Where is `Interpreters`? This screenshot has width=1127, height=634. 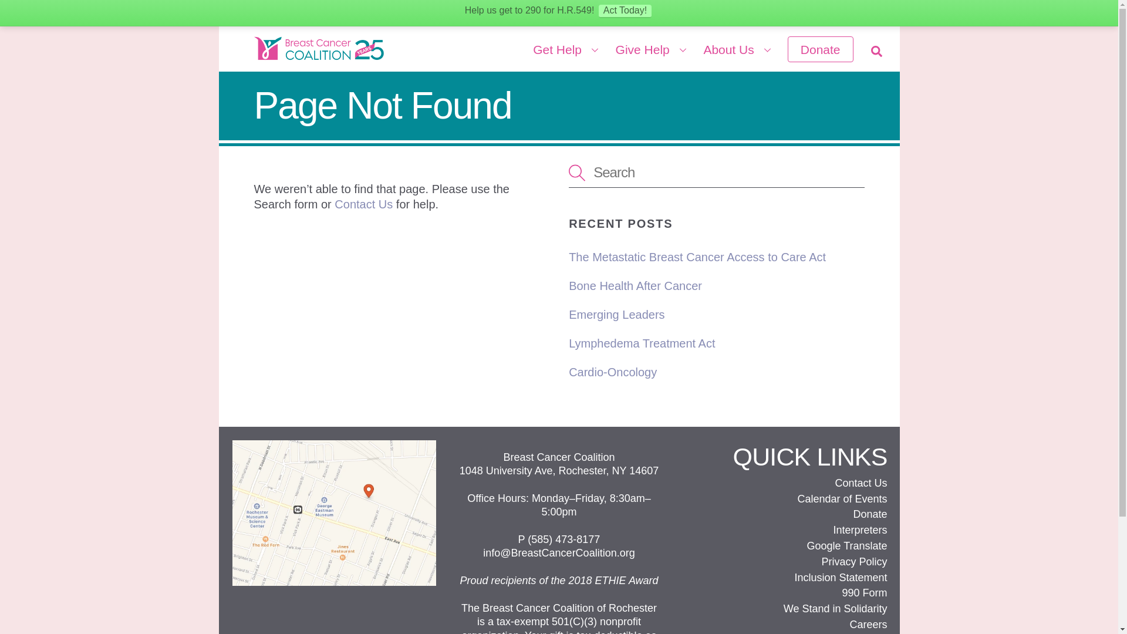
Interpreters is located at coordinates (716, 172).